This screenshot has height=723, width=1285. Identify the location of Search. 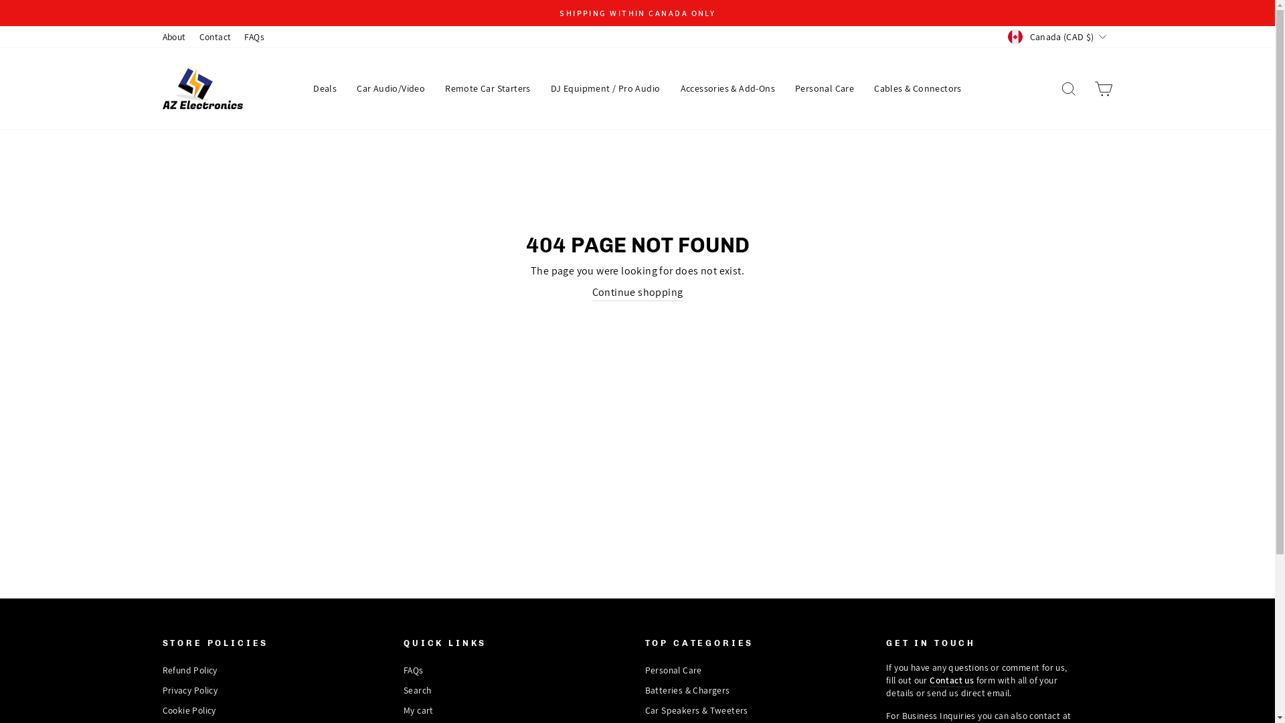
(418, 690).